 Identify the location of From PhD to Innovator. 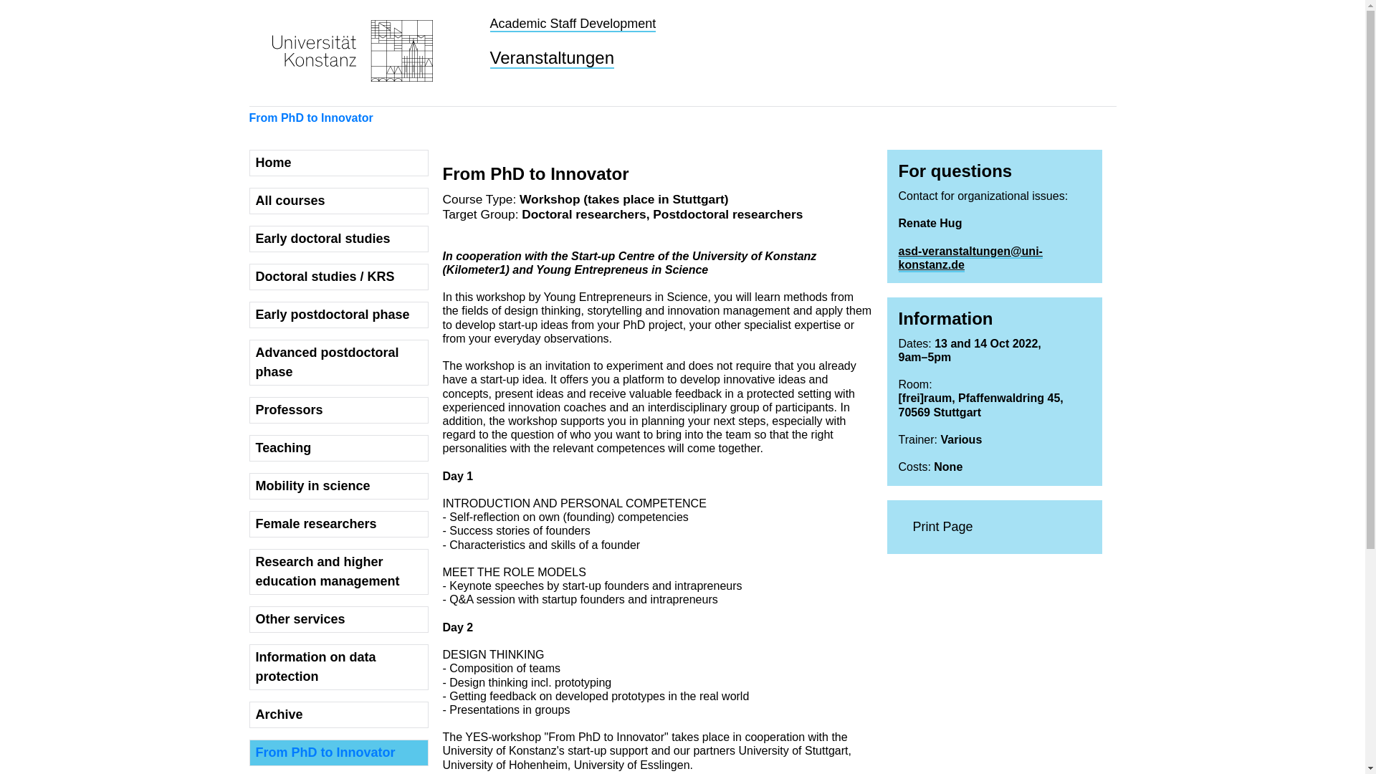
(338, 752).